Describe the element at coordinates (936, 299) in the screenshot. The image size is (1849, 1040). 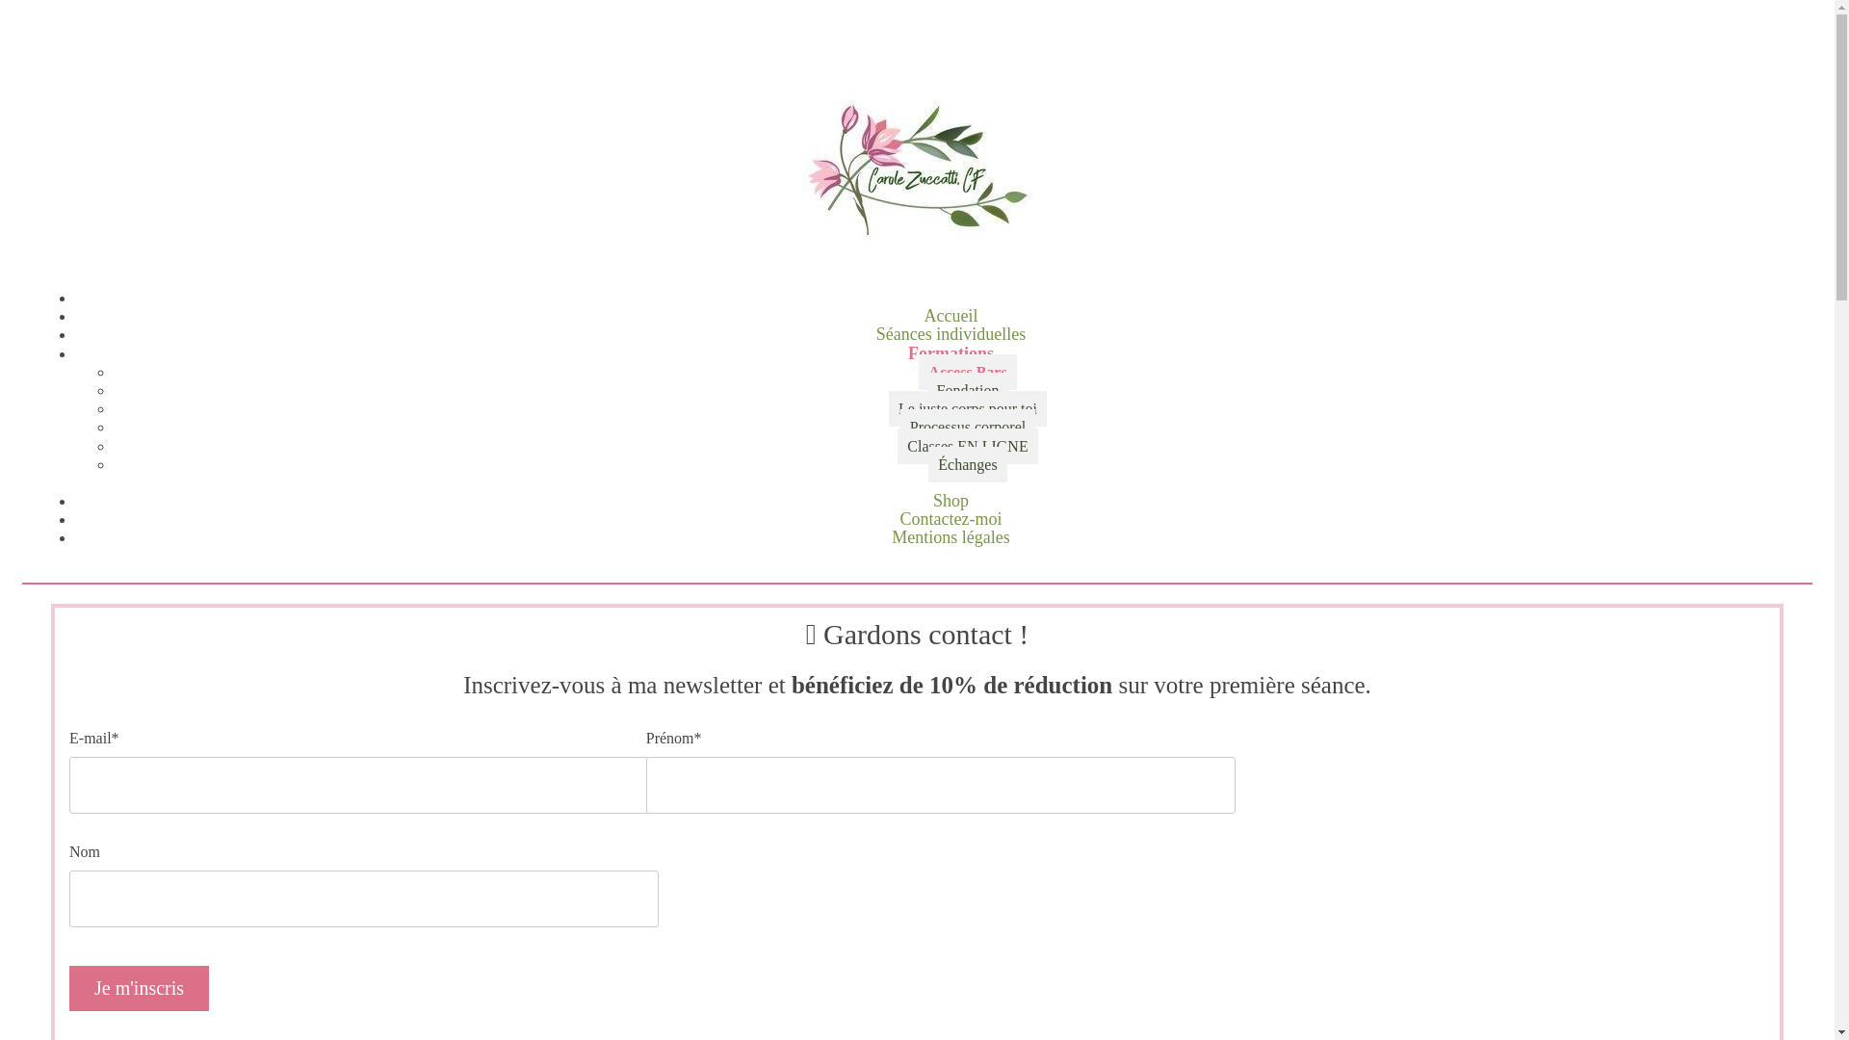
I see `Close Menu` at that location.